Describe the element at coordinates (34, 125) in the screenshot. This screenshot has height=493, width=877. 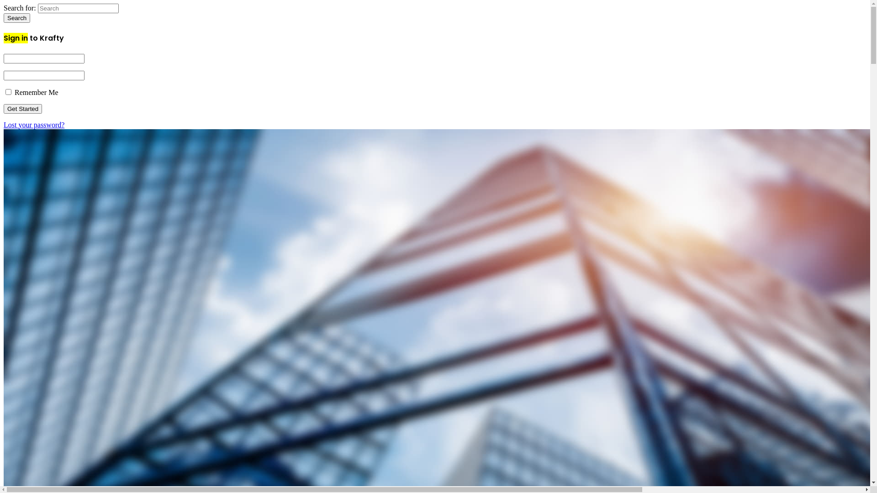
I see `Lost your password?` at that location.